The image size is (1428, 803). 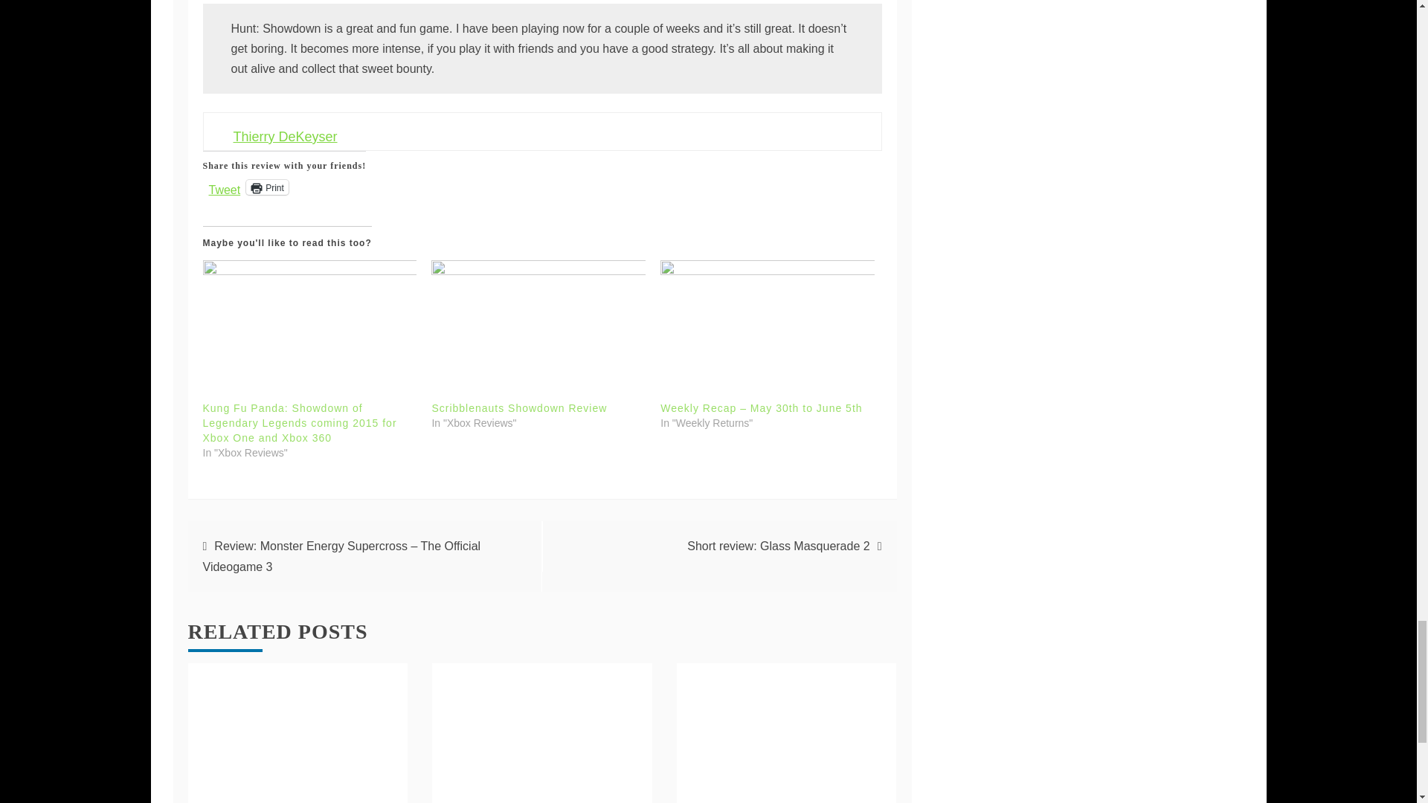 I want to click on Short review: Glass Masquerade 2, so click(x=778, y=546).